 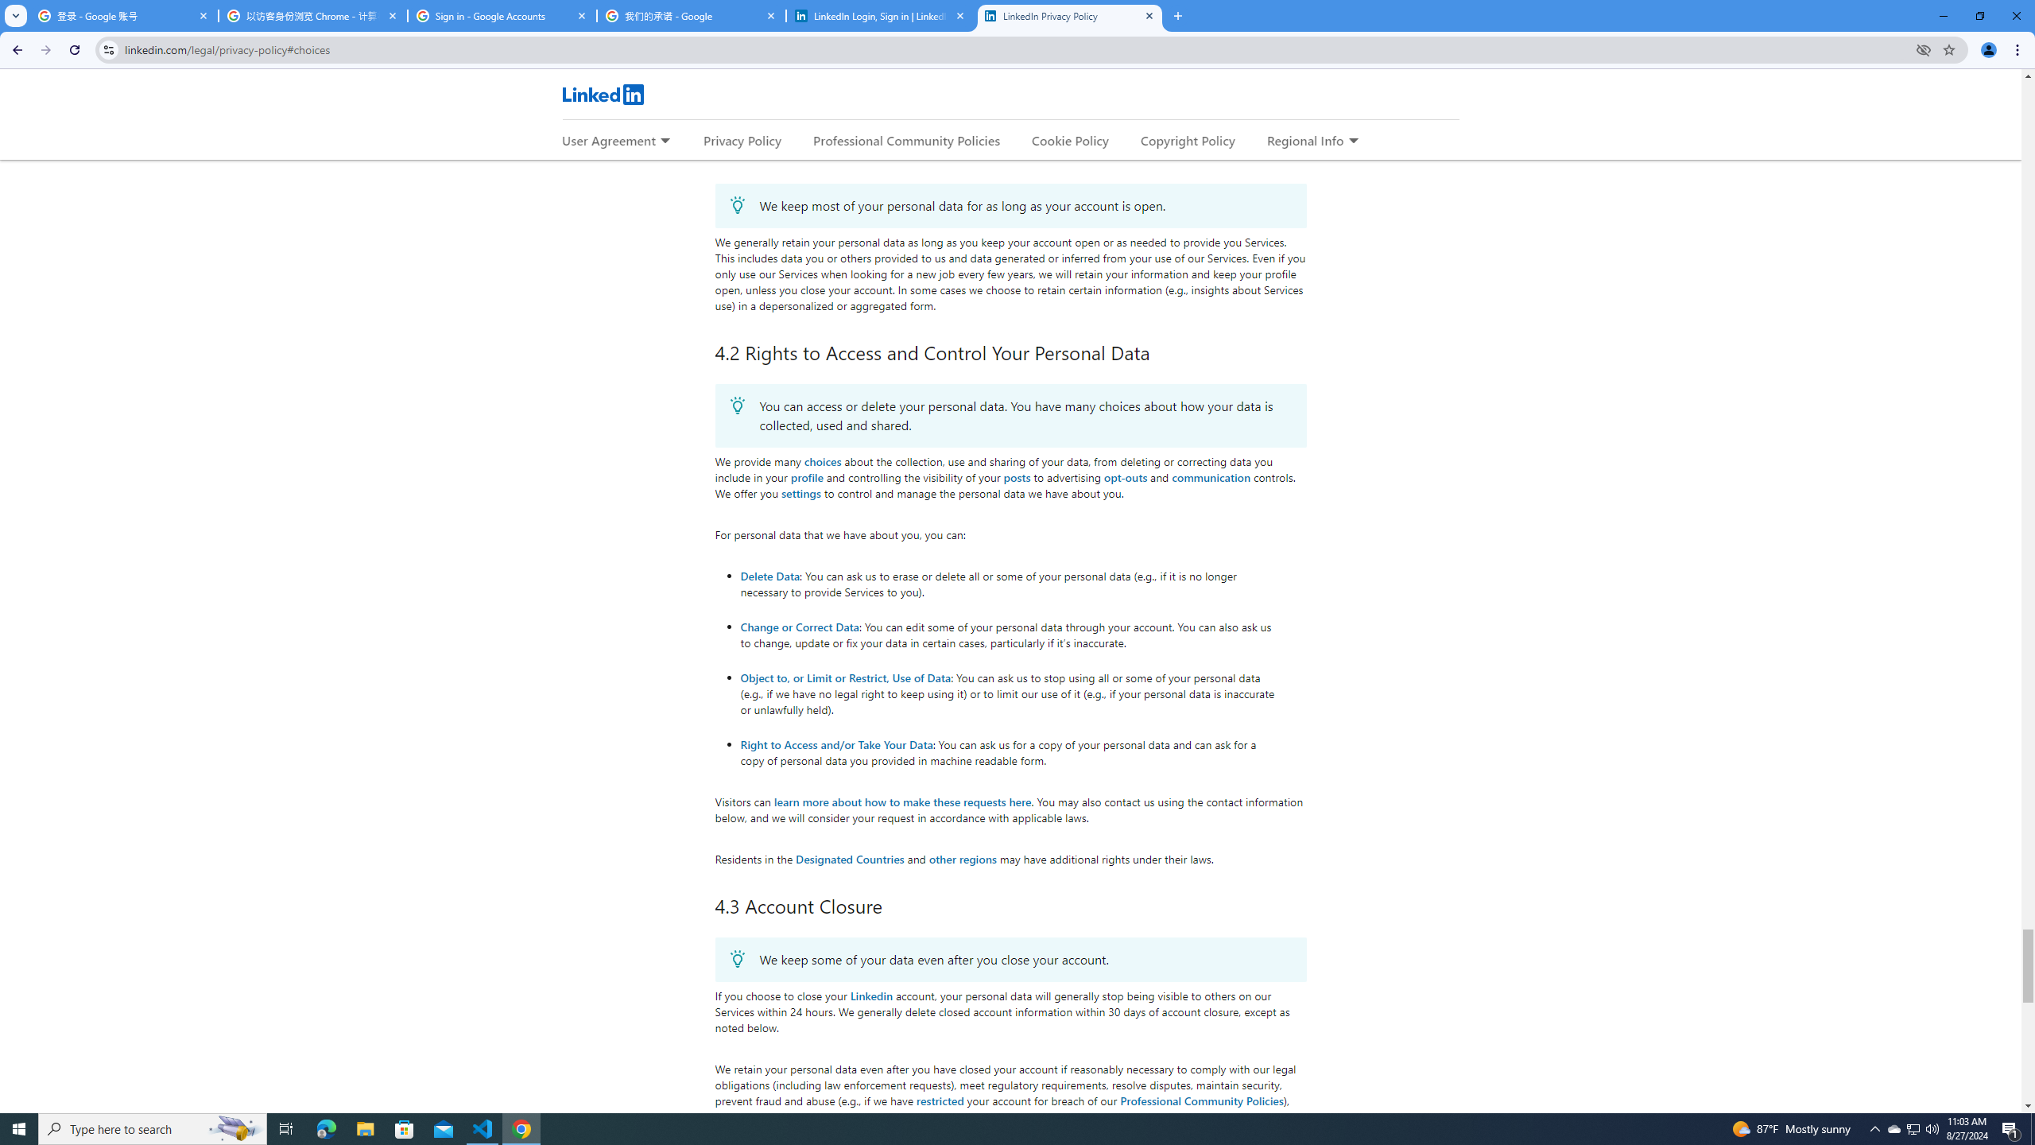 I want to click on Professional Community Policies, so click(x=1202, y=1100).